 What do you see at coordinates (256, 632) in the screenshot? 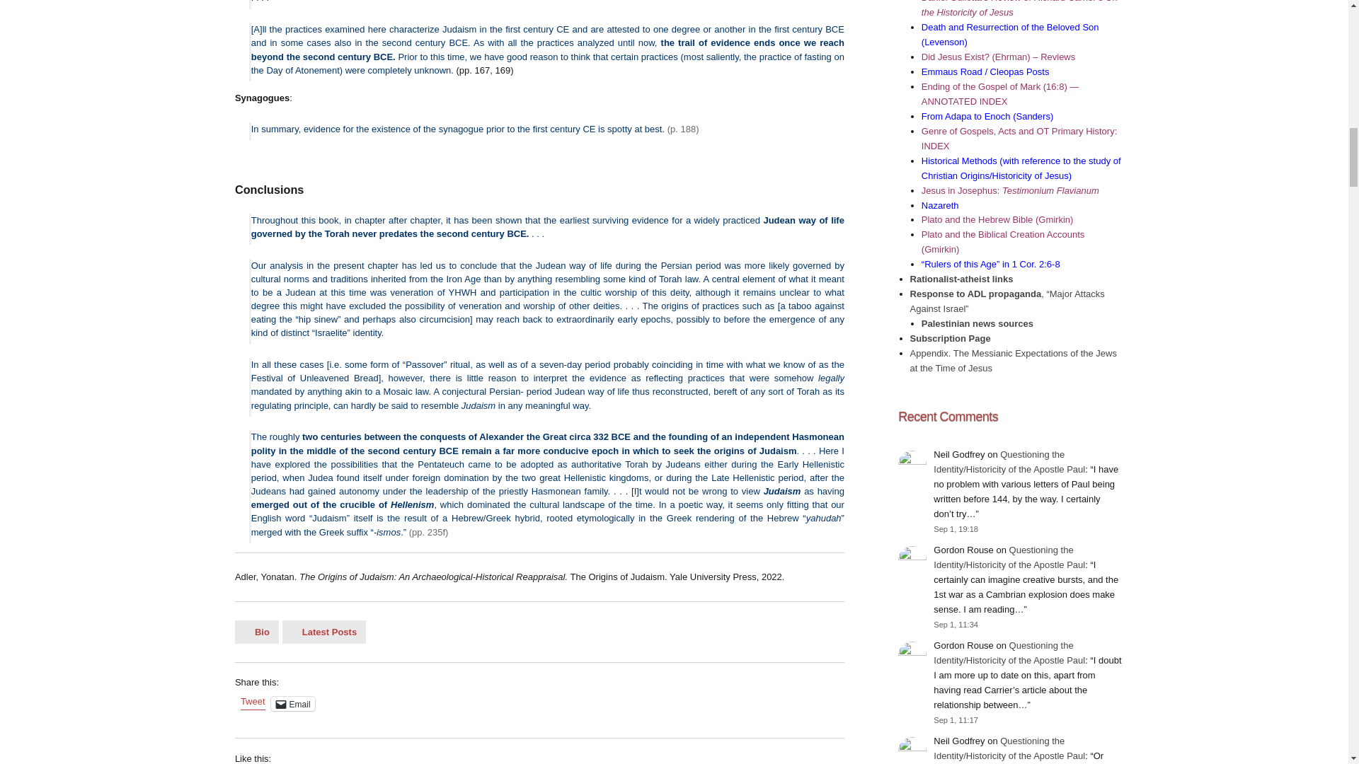
I see `Bio` at bounding box center [256, 632].